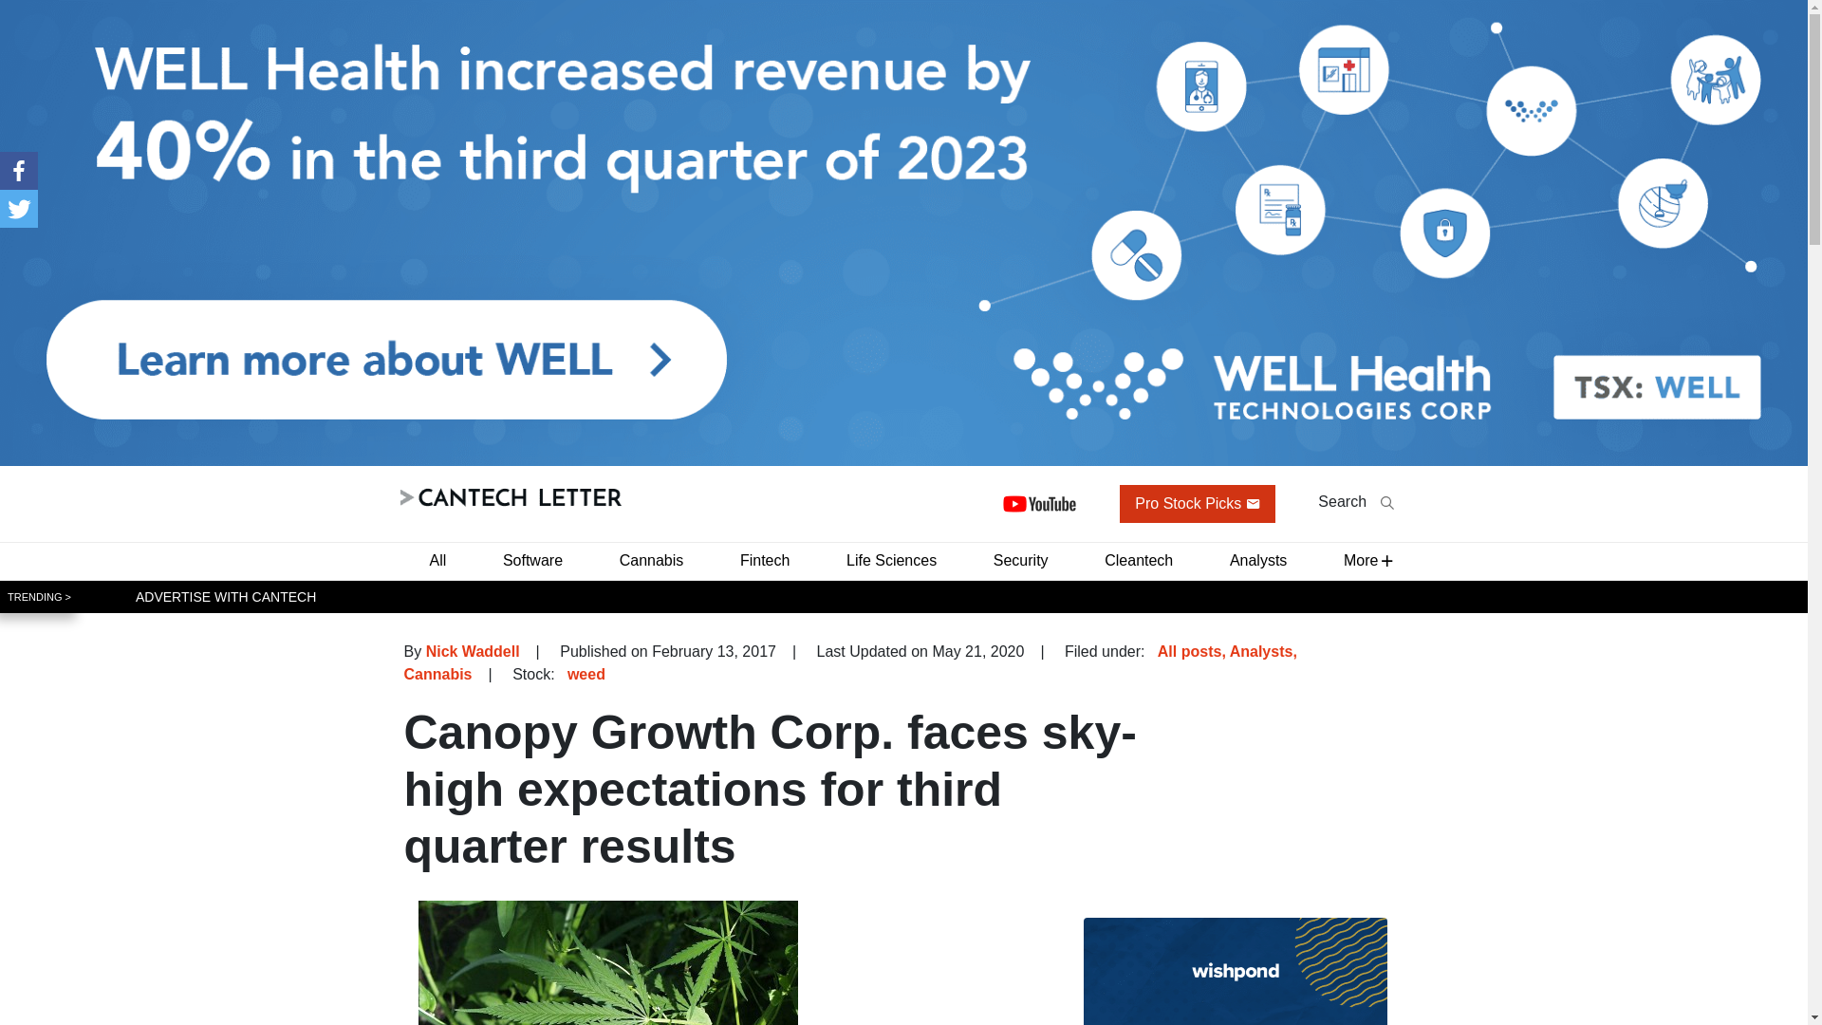 This screenshot has width=1822, height=1025. I want to click on Facebook, so click(19, 170).